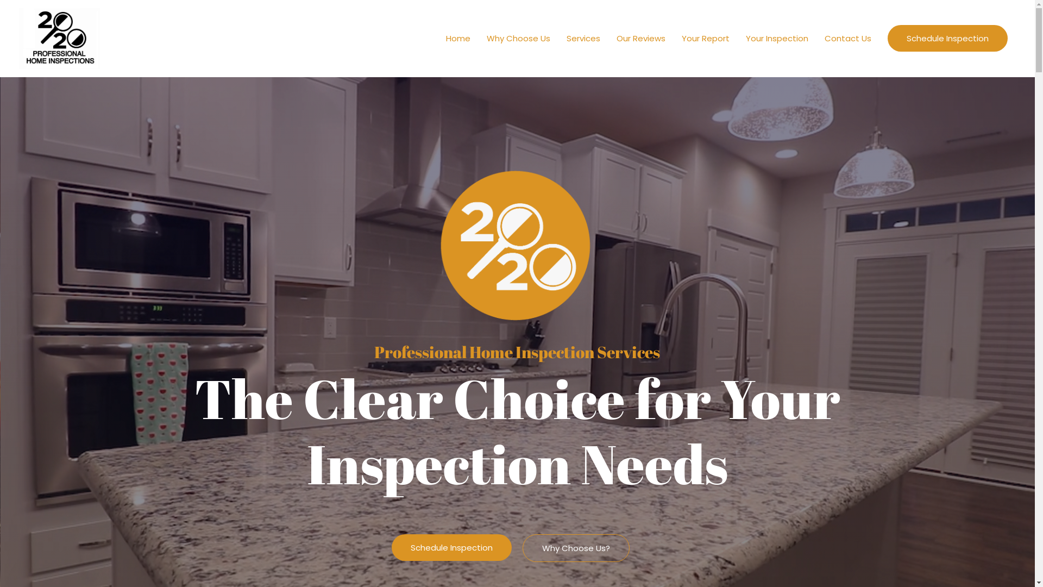 This screenshot has height=587, width=1043. What do you see at coordinates (706, 39) in the screenshot?
I see `Your Report` at bounding box center [706, 39].